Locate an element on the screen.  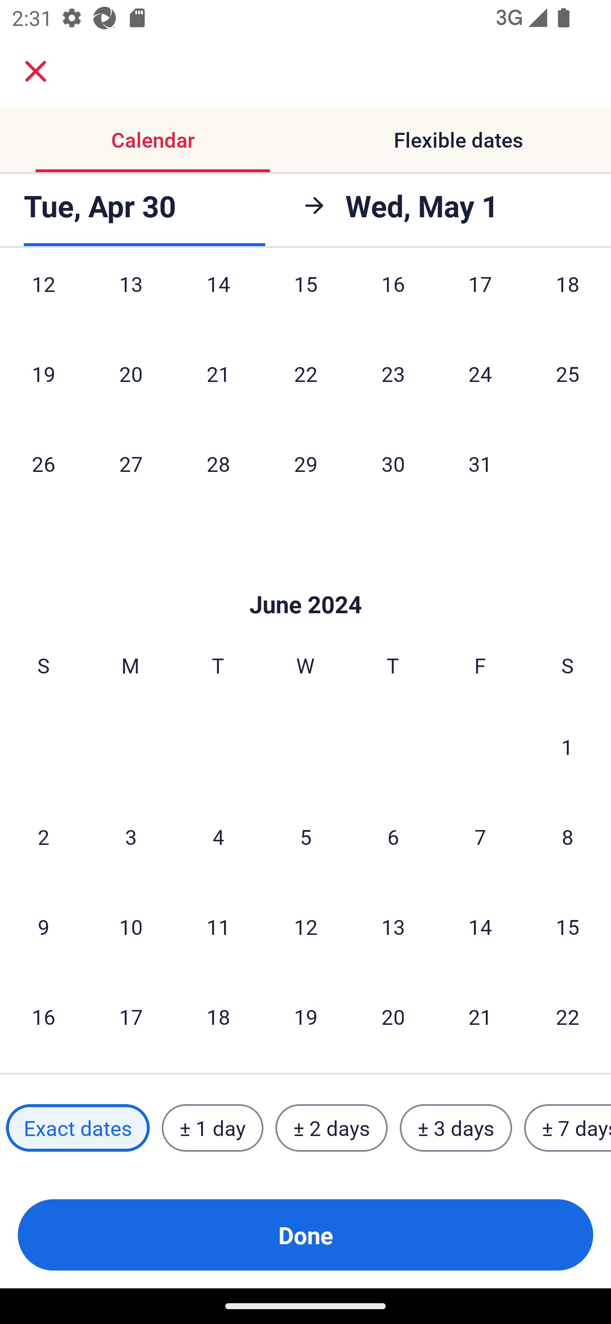
17 Friday, May 17, 2024 is located at coordinates (480, 299).